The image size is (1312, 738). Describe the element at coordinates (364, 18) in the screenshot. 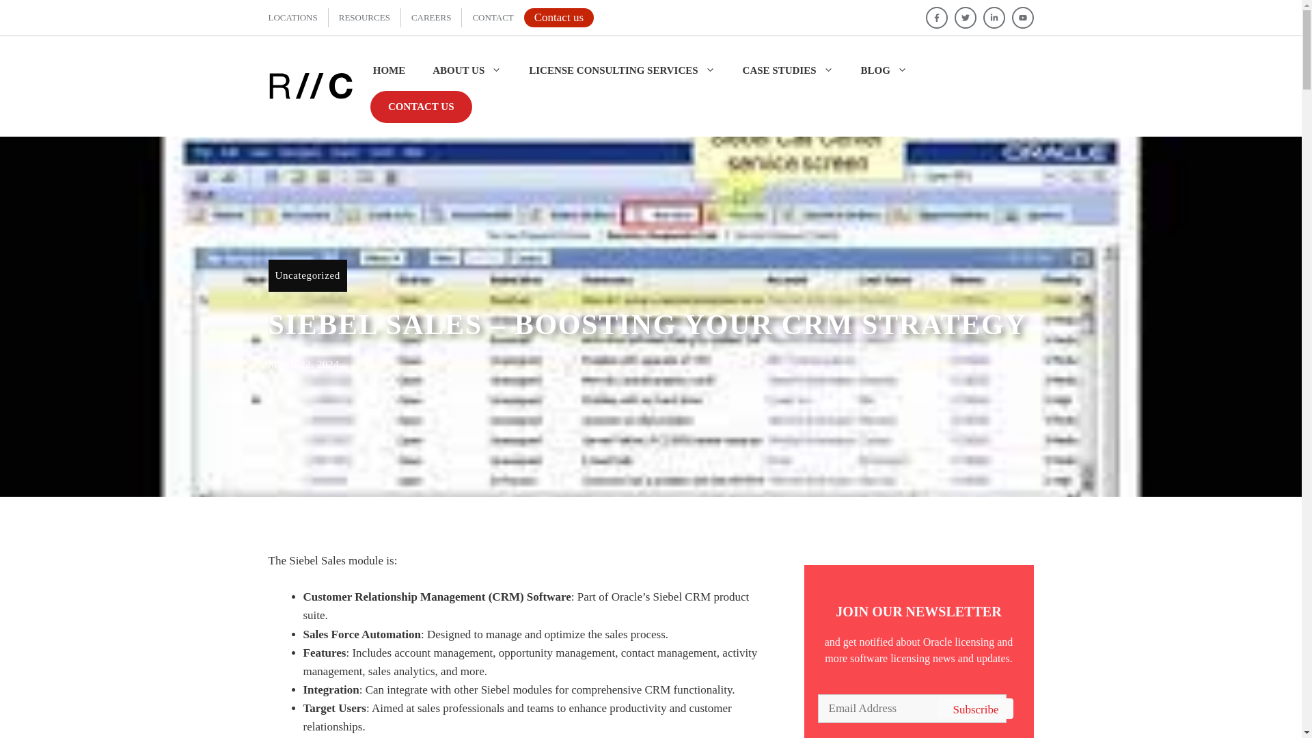

I see `Resources` at that location.